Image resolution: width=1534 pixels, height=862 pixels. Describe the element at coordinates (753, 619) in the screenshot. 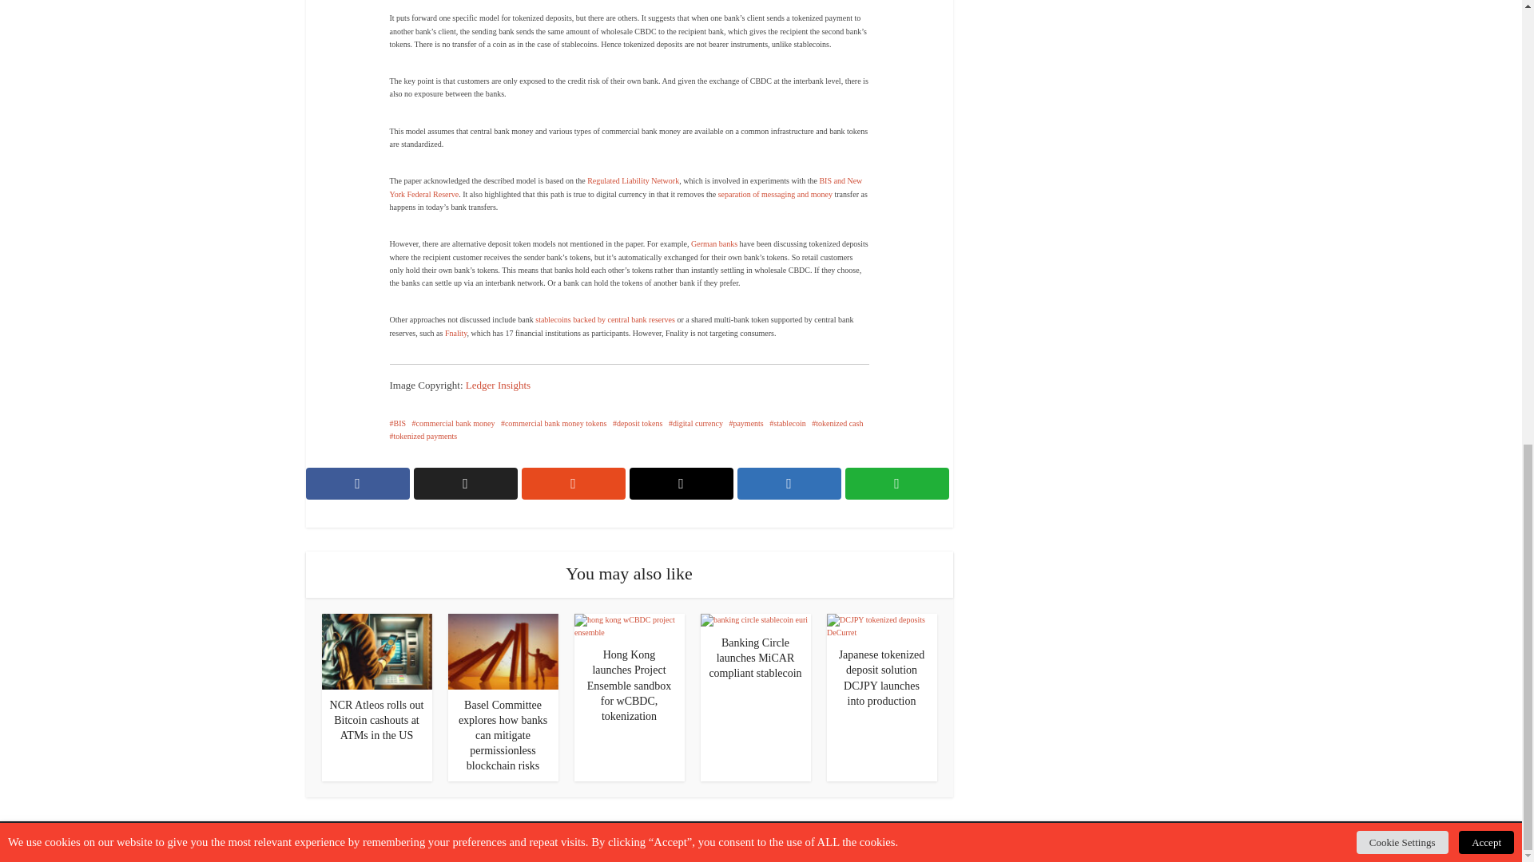

I see `Banking Circle launches MiCAR compliant stablecoin` at that location.